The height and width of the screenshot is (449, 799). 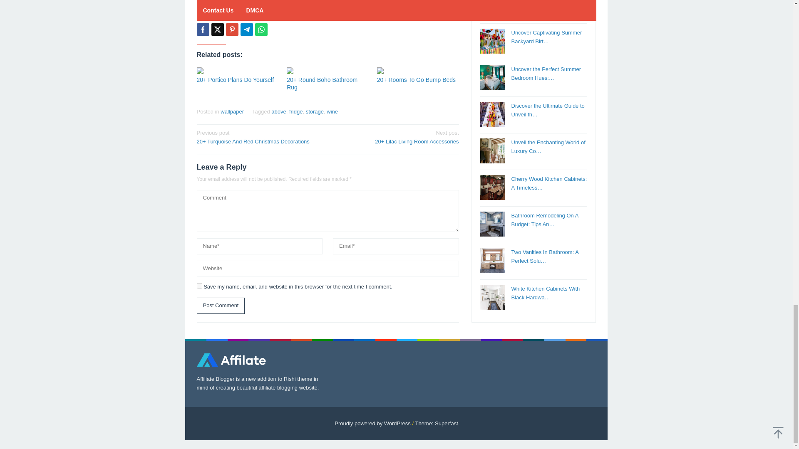 What do you see at coordinates (231, 30) in the screenshot?
I see `Pin this` at bounding box center [231, 30].